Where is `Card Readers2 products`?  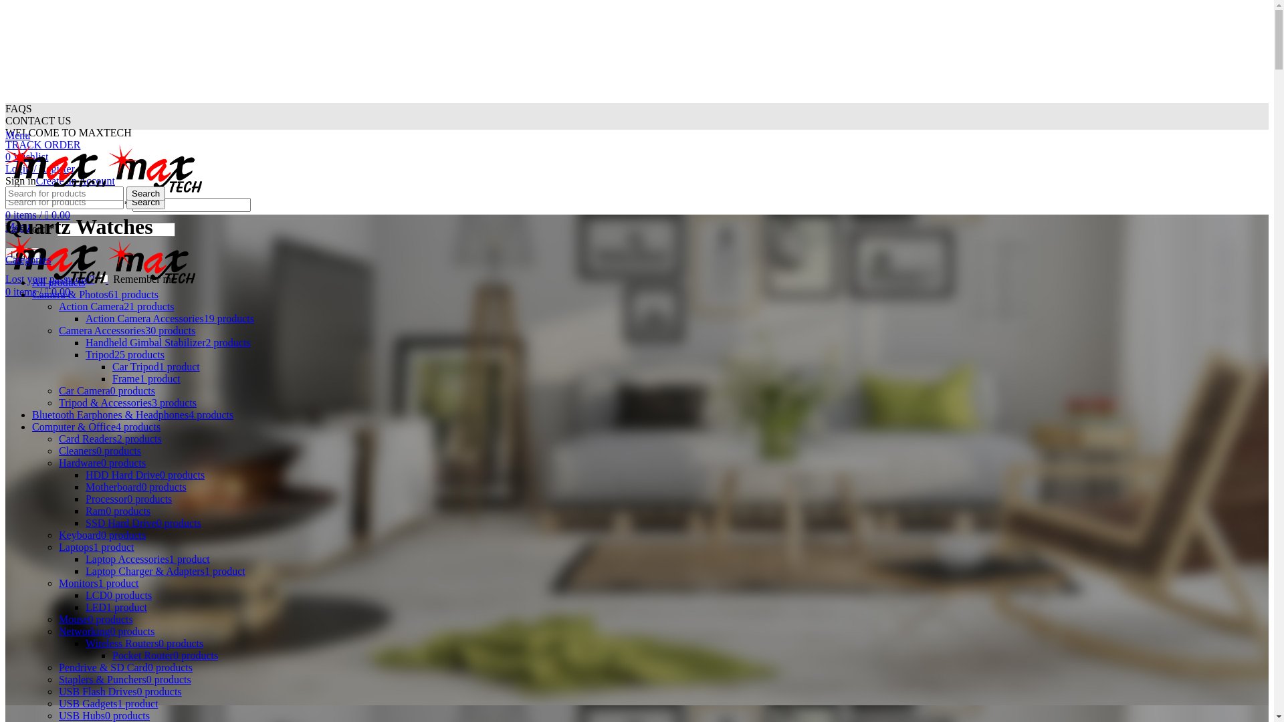
Card Readers2 products is located at coordinates (110, 439).